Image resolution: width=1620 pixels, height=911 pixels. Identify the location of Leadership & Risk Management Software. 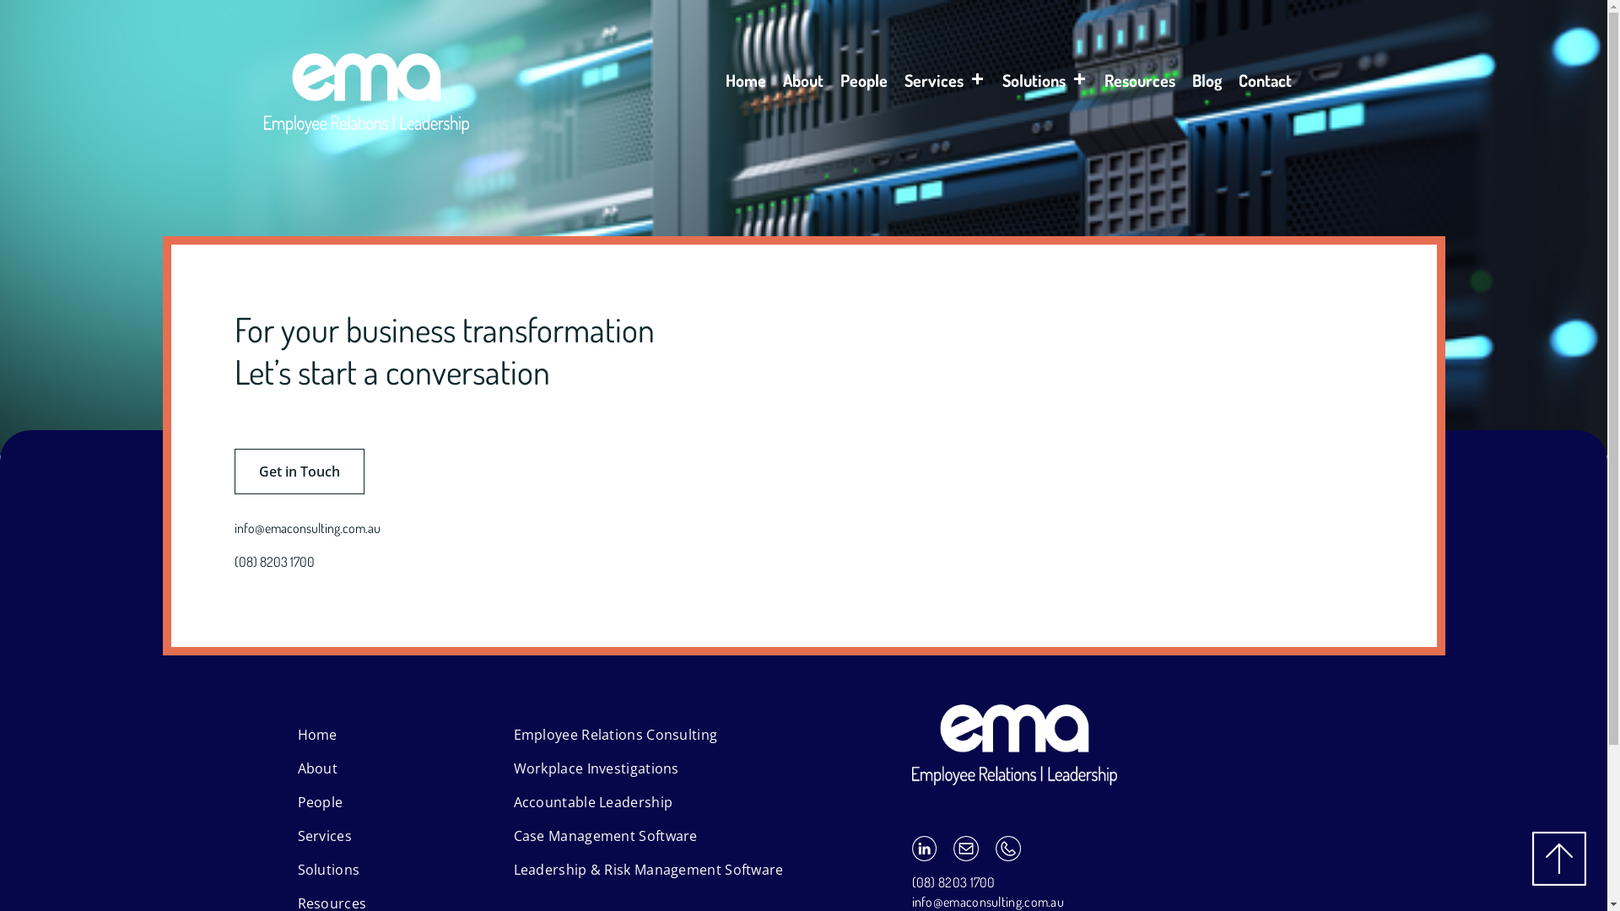
(648, 870).